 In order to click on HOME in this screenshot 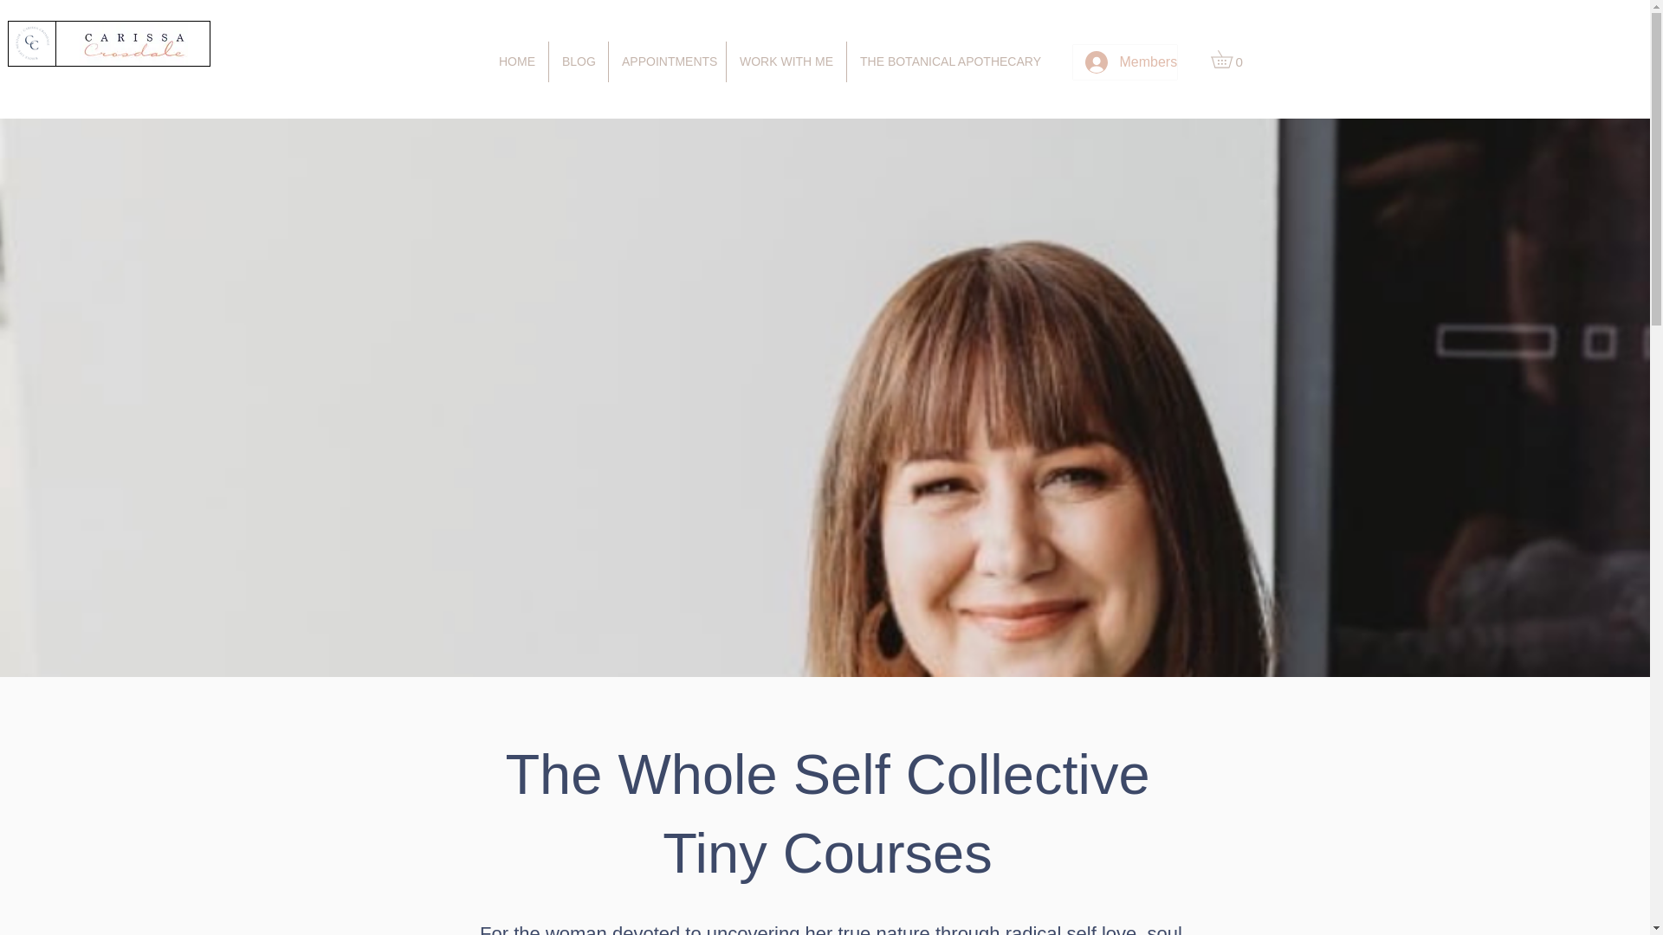, I will do `click(516, 61)`.